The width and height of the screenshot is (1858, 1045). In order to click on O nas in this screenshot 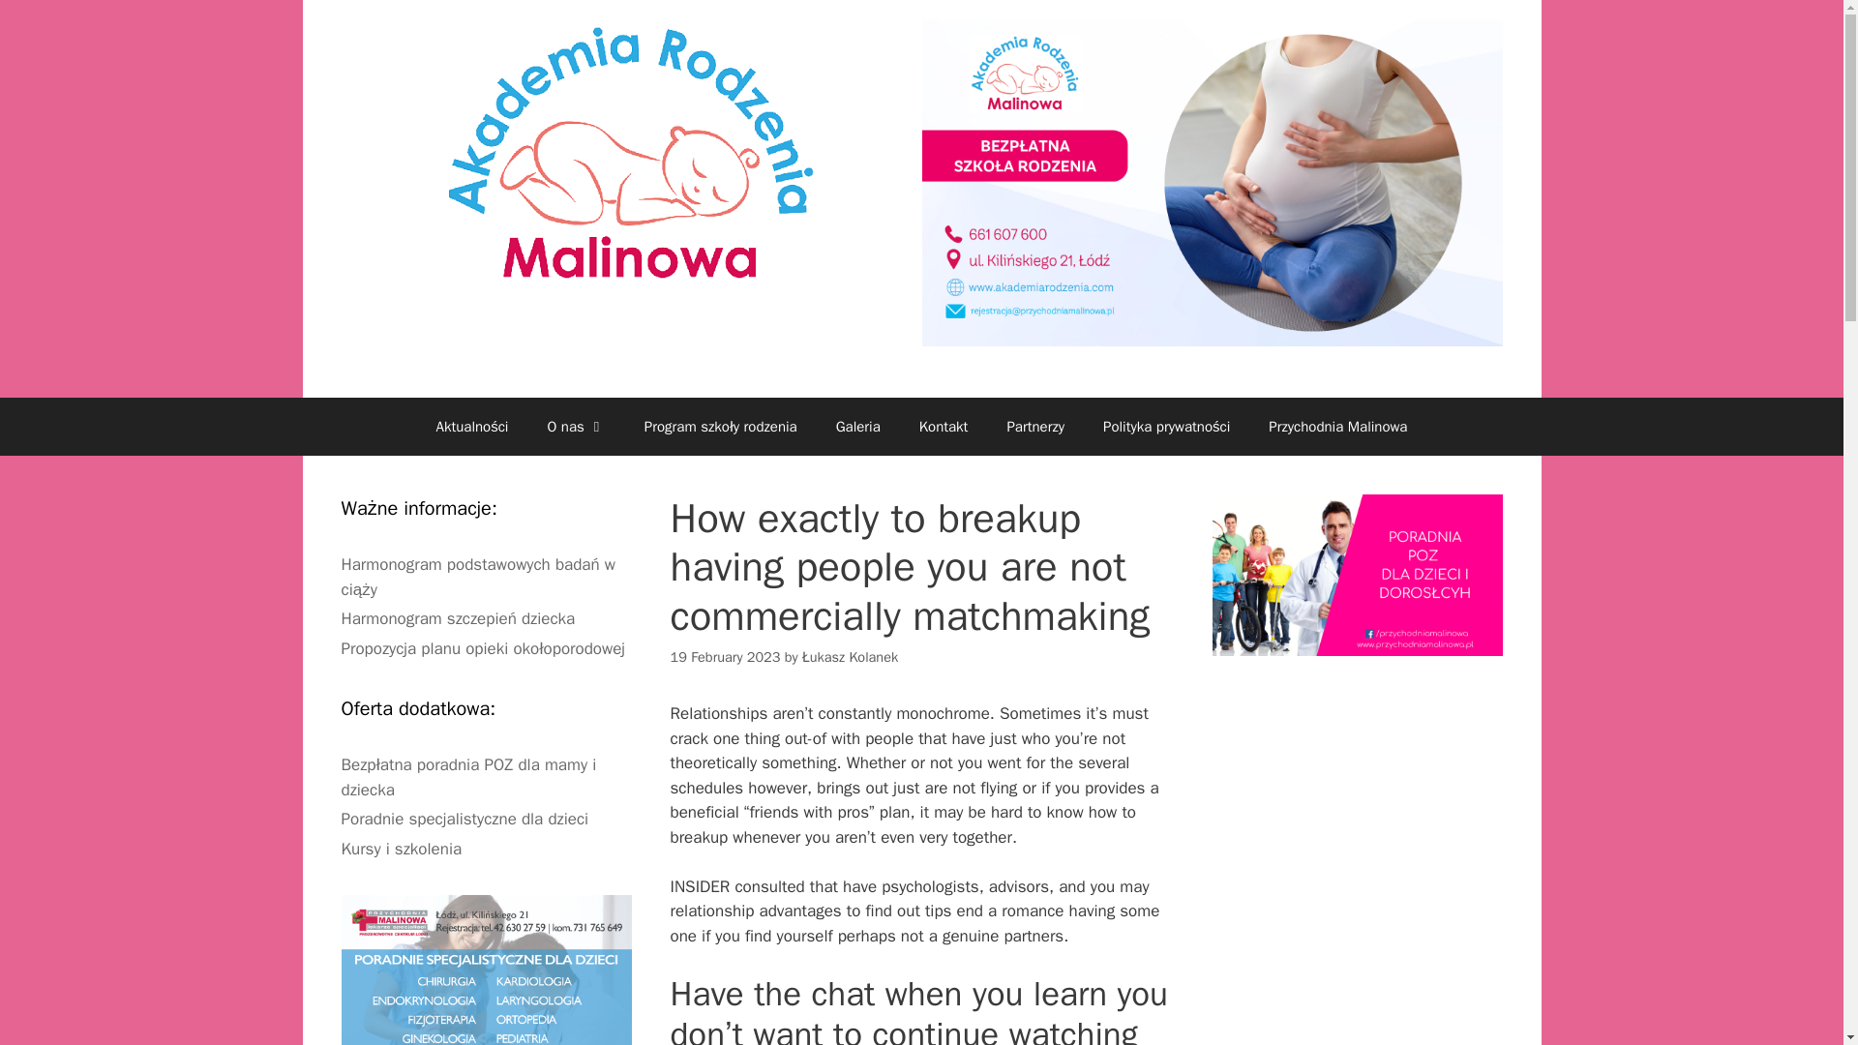, I will do `click(576, 426)`.